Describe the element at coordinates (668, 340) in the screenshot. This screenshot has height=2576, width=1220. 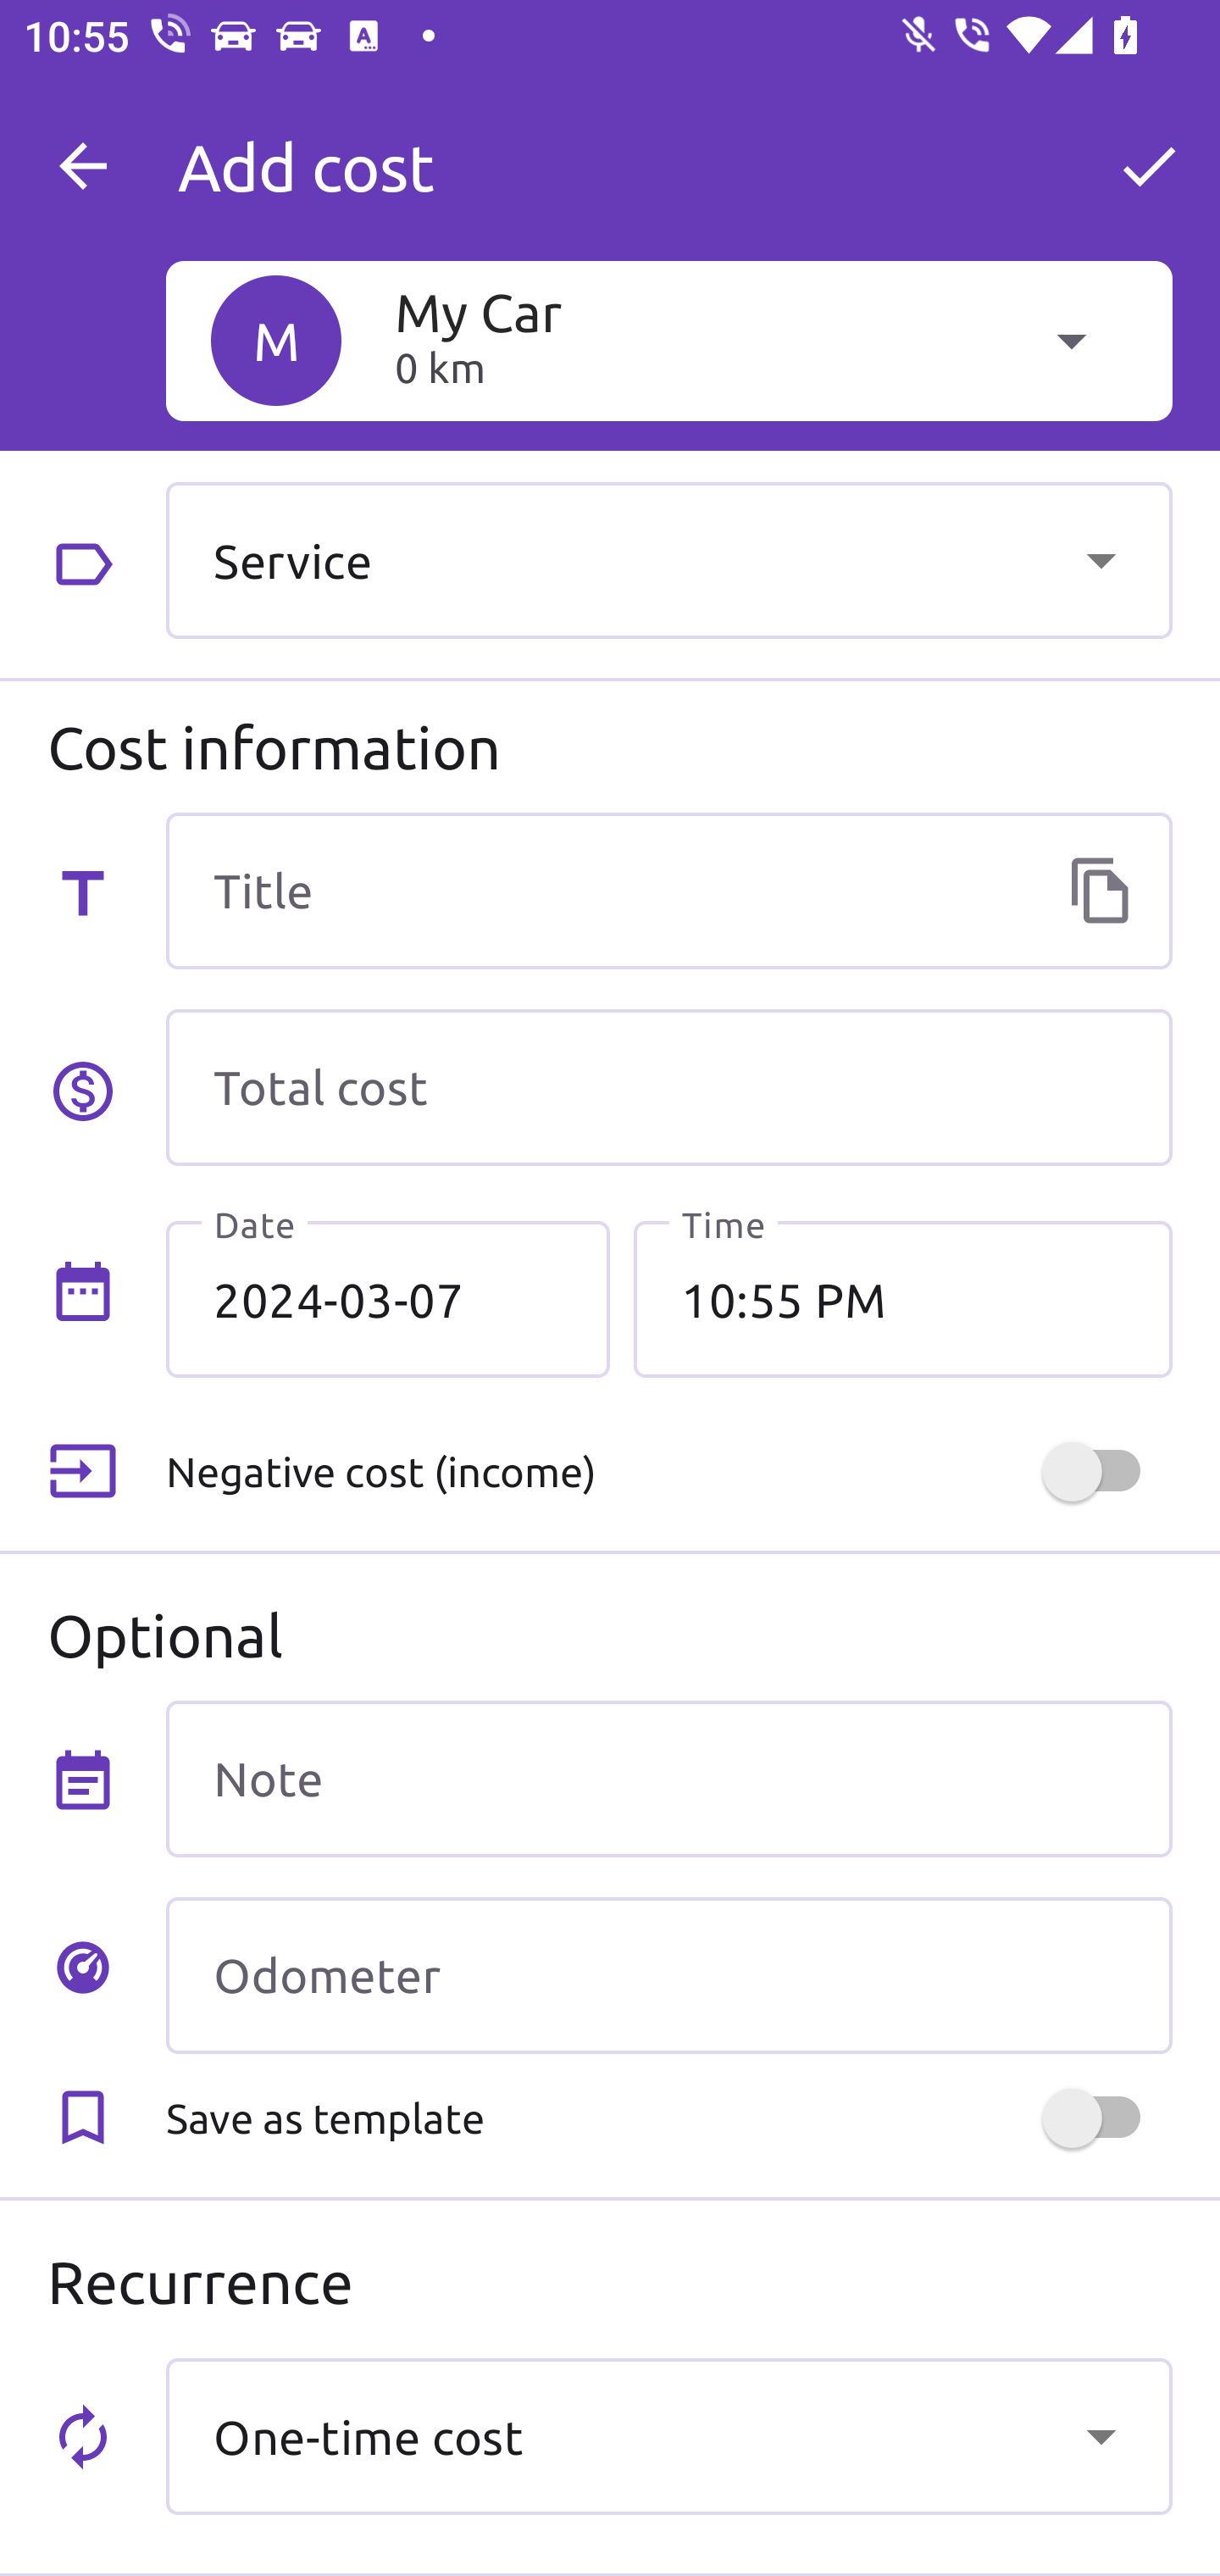
I see `M My Car 0 km` at that location.